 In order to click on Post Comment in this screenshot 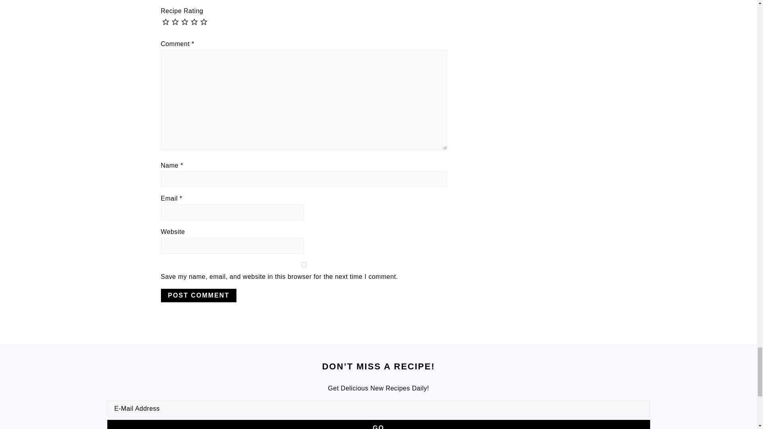, I will do `click(198, 296)`.